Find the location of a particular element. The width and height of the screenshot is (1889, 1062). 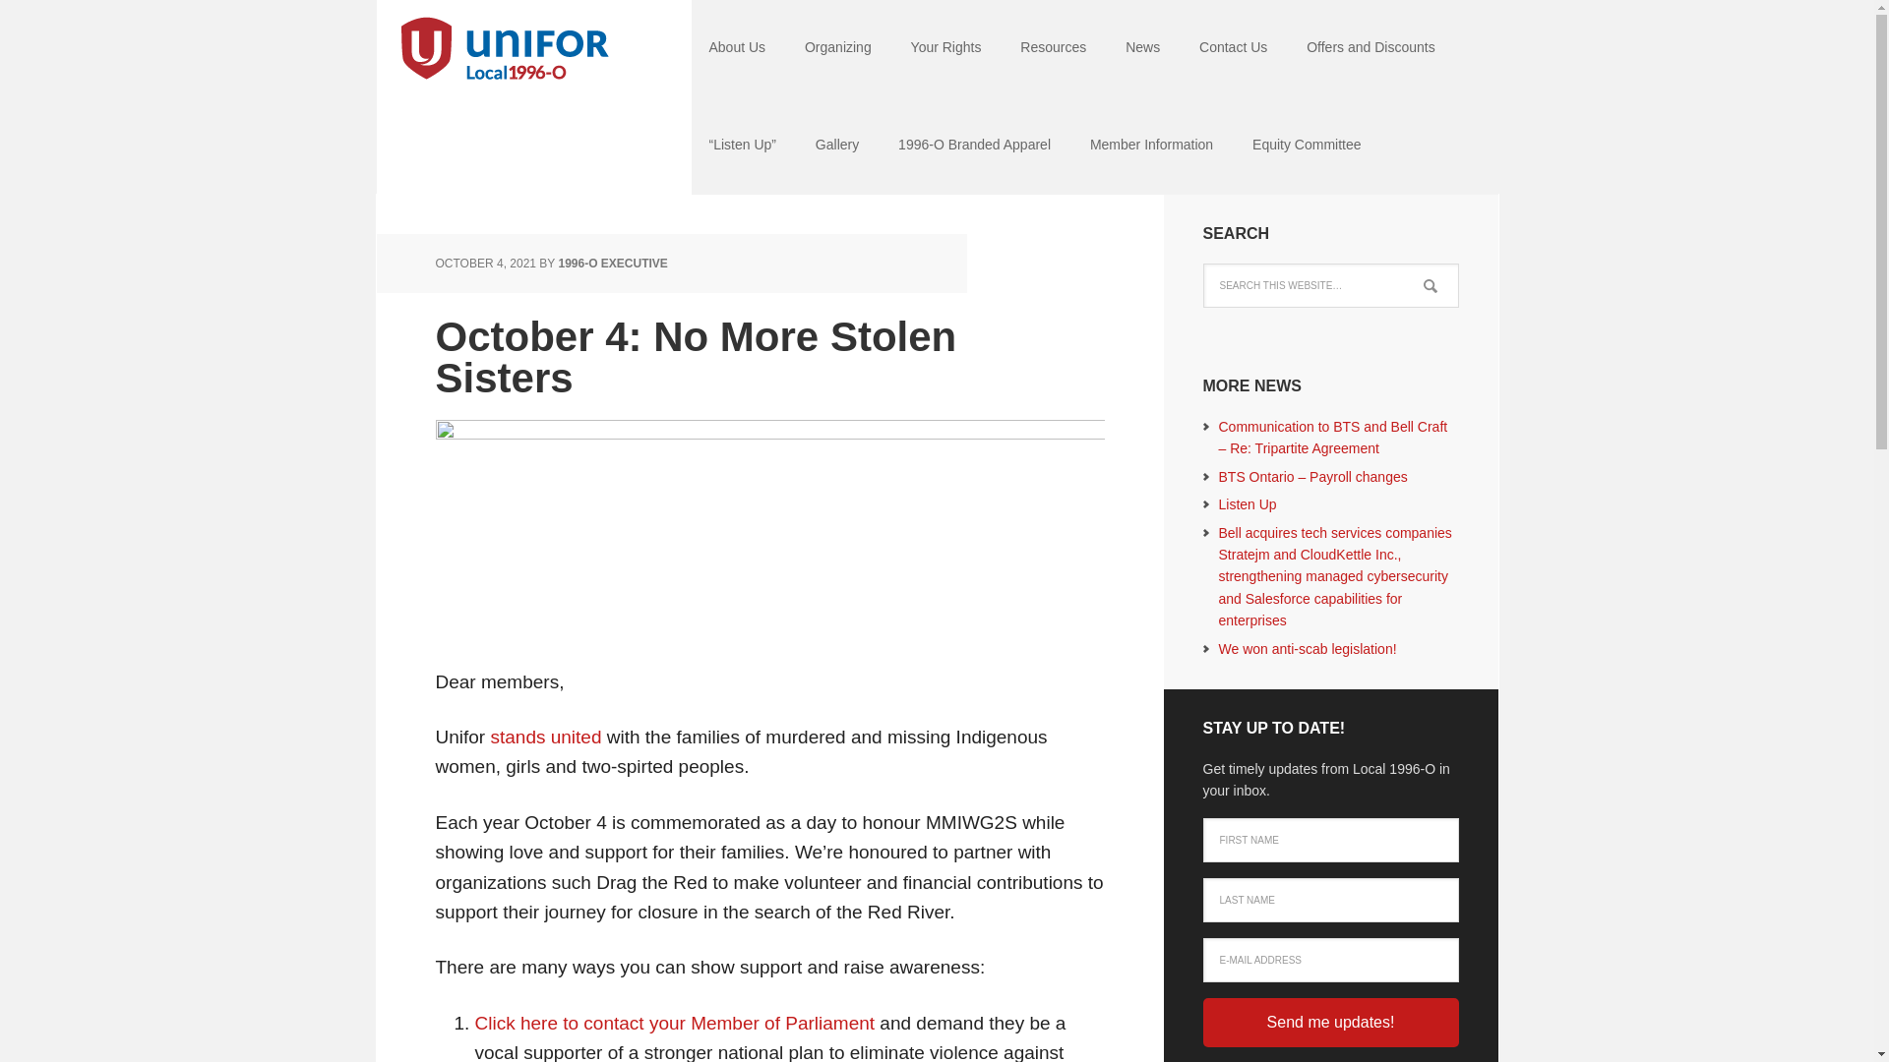

Organizing is located at coordinates (838, 49).